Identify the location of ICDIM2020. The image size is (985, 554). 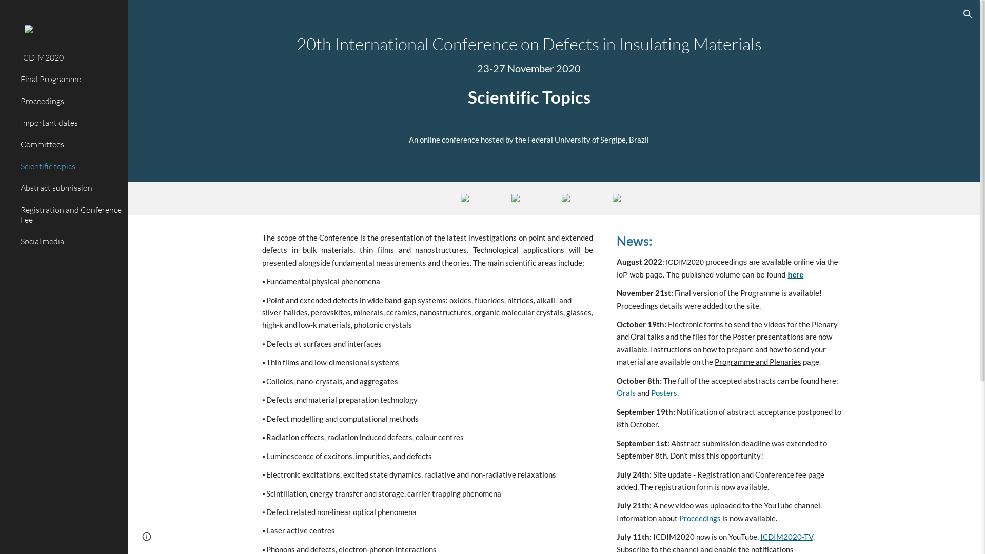
(70, 58).